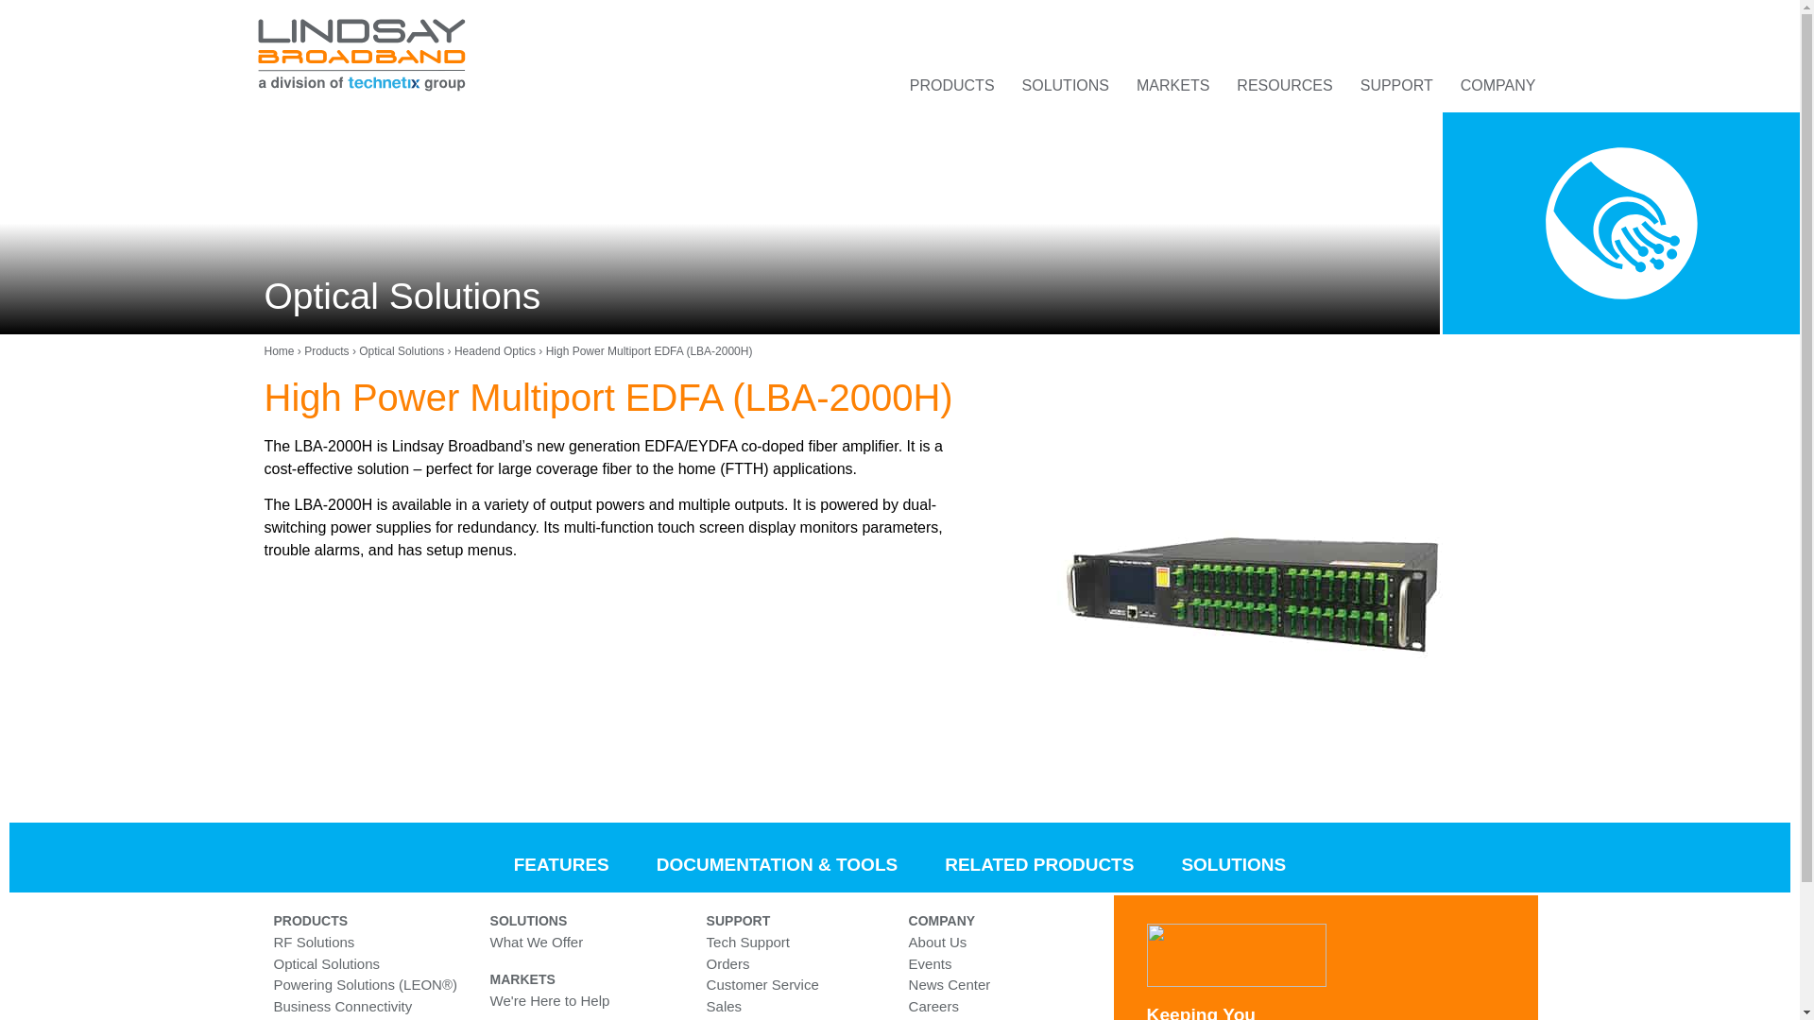 This screenshot has width=1814, height=1020. What do you see at coordinates (952, 86) in the screenshot?
I see `PRODUCTS` at bounding box center [952, 86].